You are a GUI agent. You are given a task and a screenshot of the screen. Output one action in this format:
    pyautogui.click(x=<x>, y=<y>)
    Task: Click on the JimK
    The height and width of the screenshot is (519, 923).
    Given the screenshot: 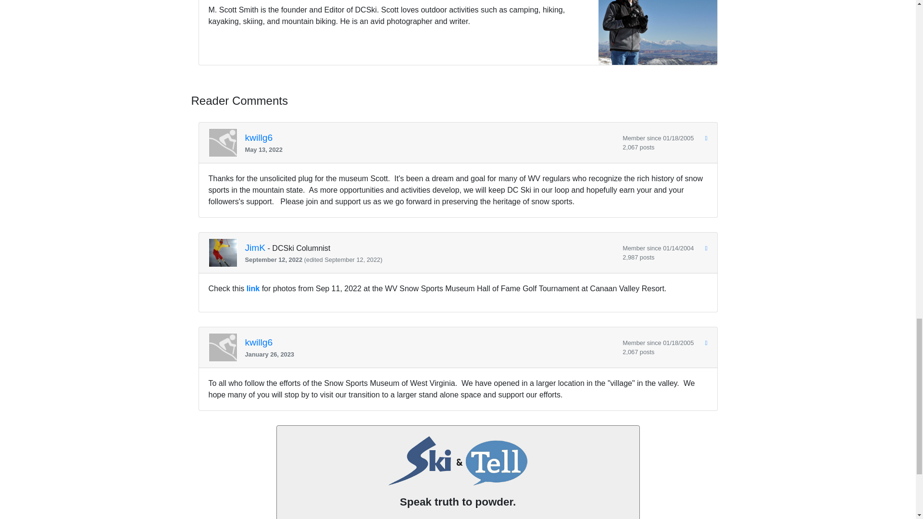 What is the action you would take?
    pyautogui.click(x=255, y=248)
    